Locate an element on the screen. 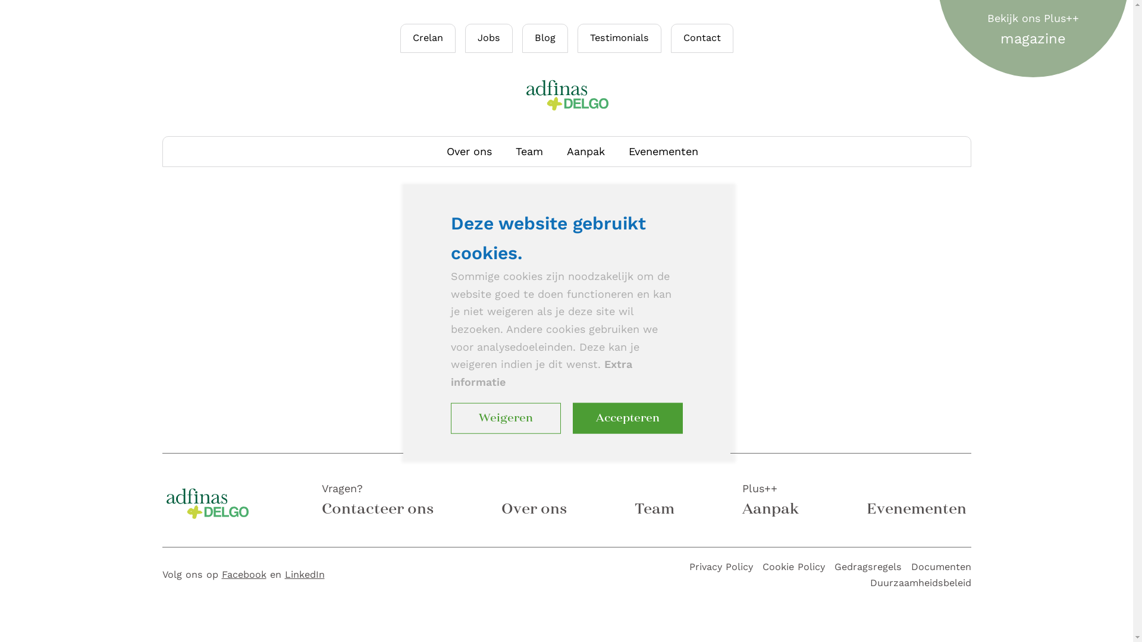 This screenshot has width=1142, height=642. Privacy Policy is located at coordinates (721, 567).